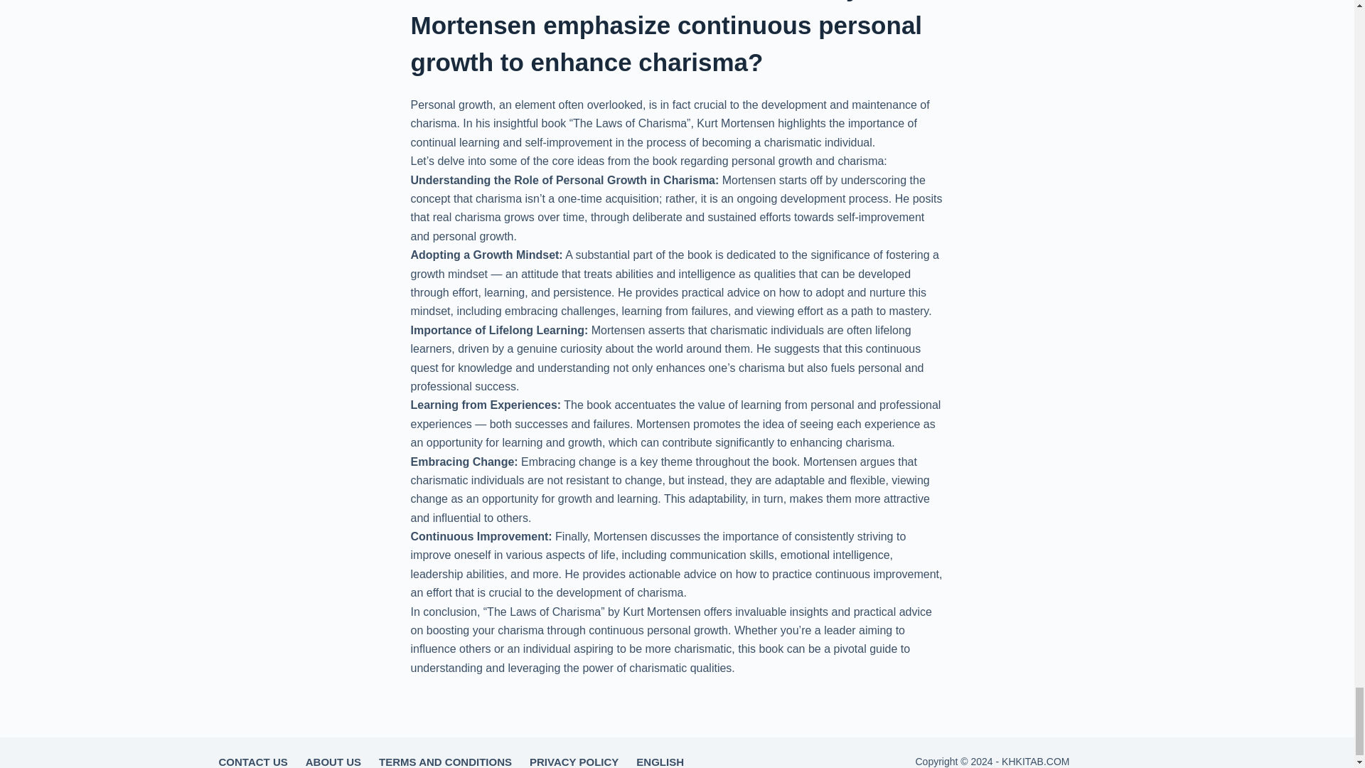 Image resolution: width=1365 pixels, height=768 pixels. Describe the element at coordinates (333, 761) in the screenshot. I see `ABOUT US` at that location.